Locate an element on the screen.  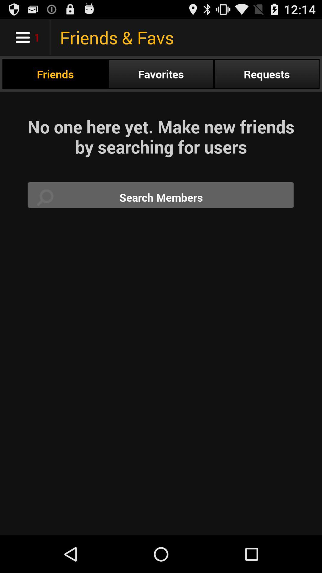
press the item to the left of requests item is located at coordinates (161, 74).